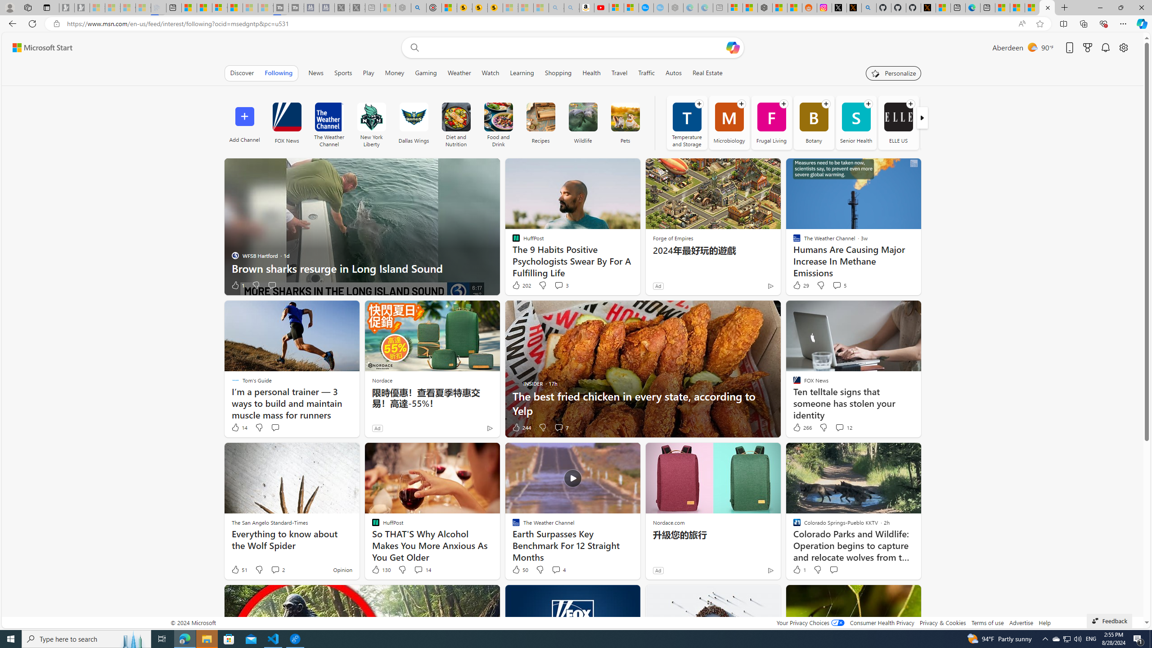  I want to click on Shopping, so click(558, 73).